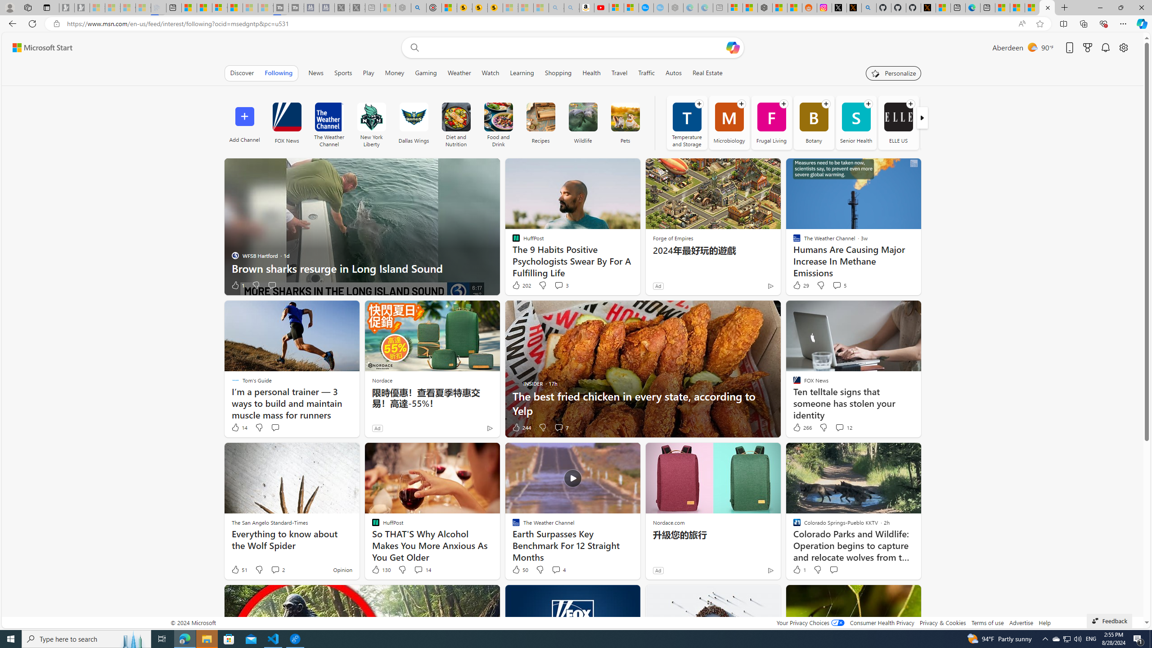  I want to click on Shopping, so click(558, 73).